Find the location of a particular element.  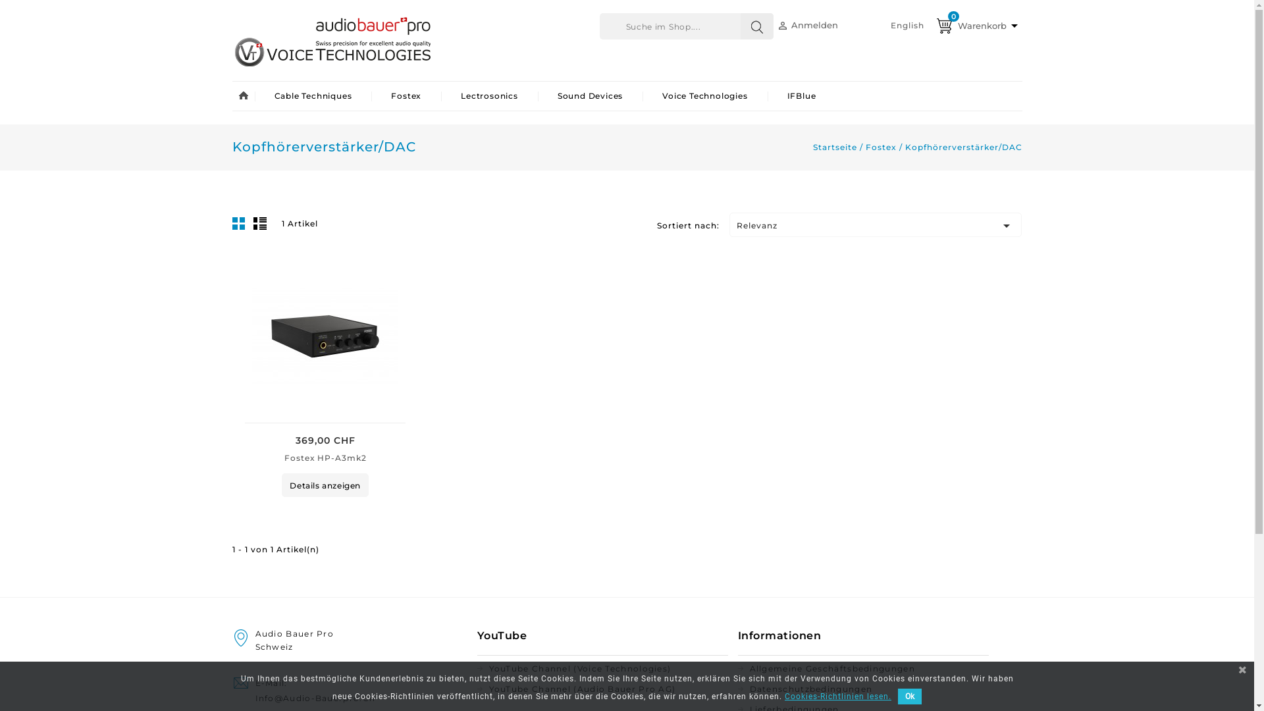

Voice Technologies is located at coordinates (704, 96).